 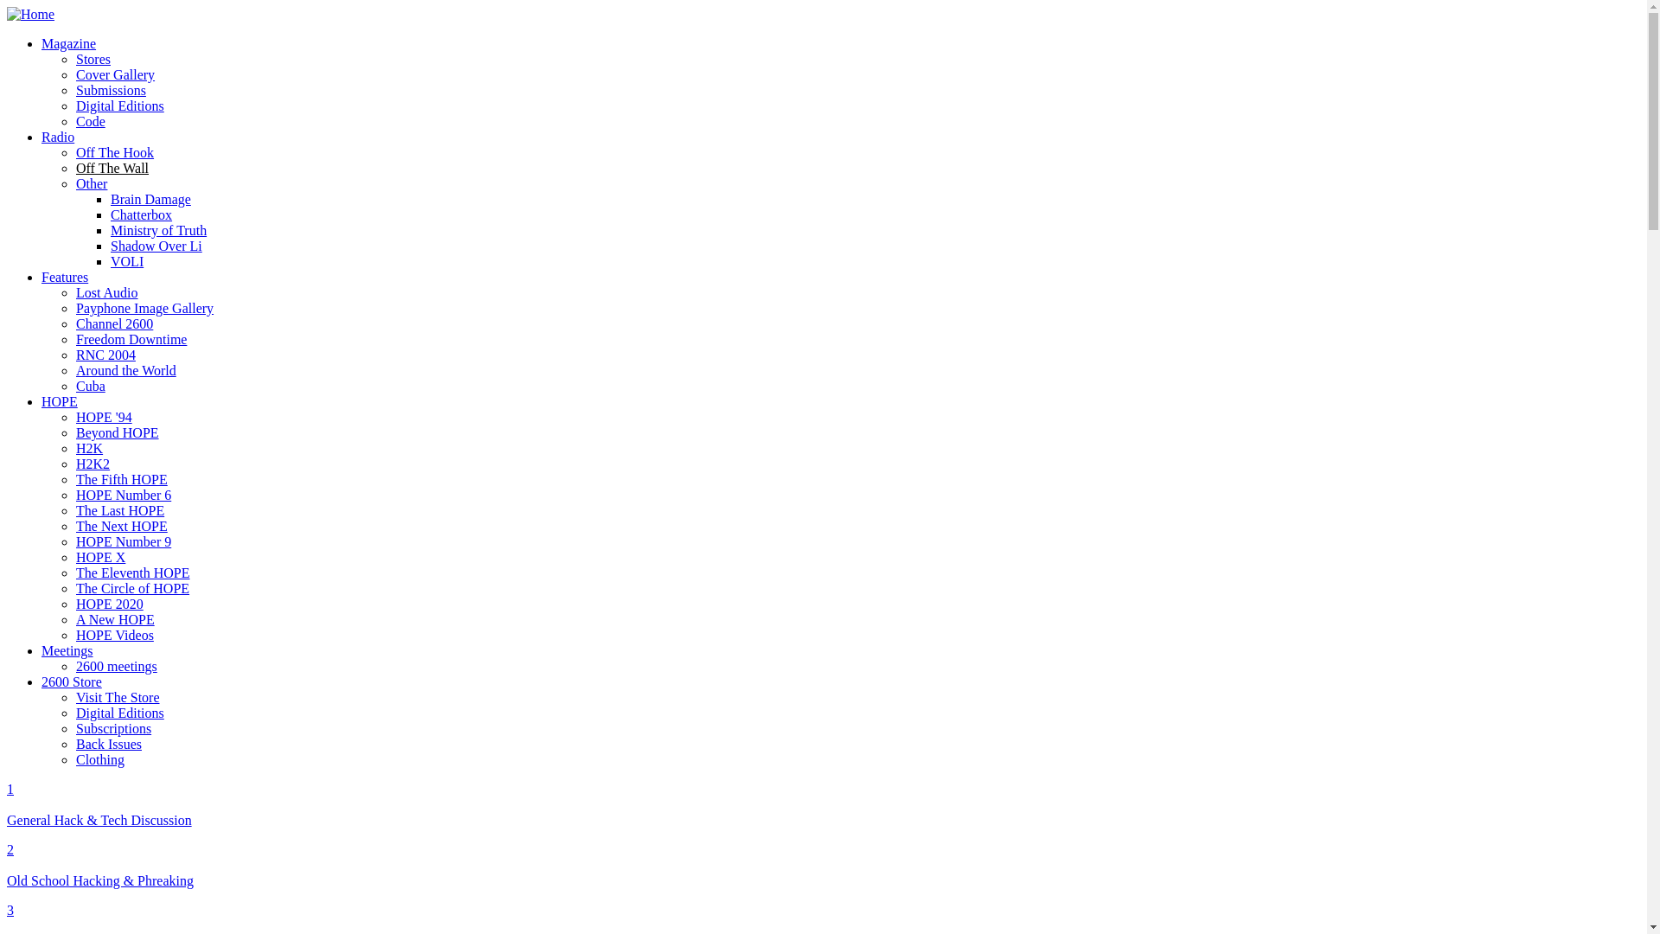 I want to click on The Last HOPE, so click(x=120, y=510).